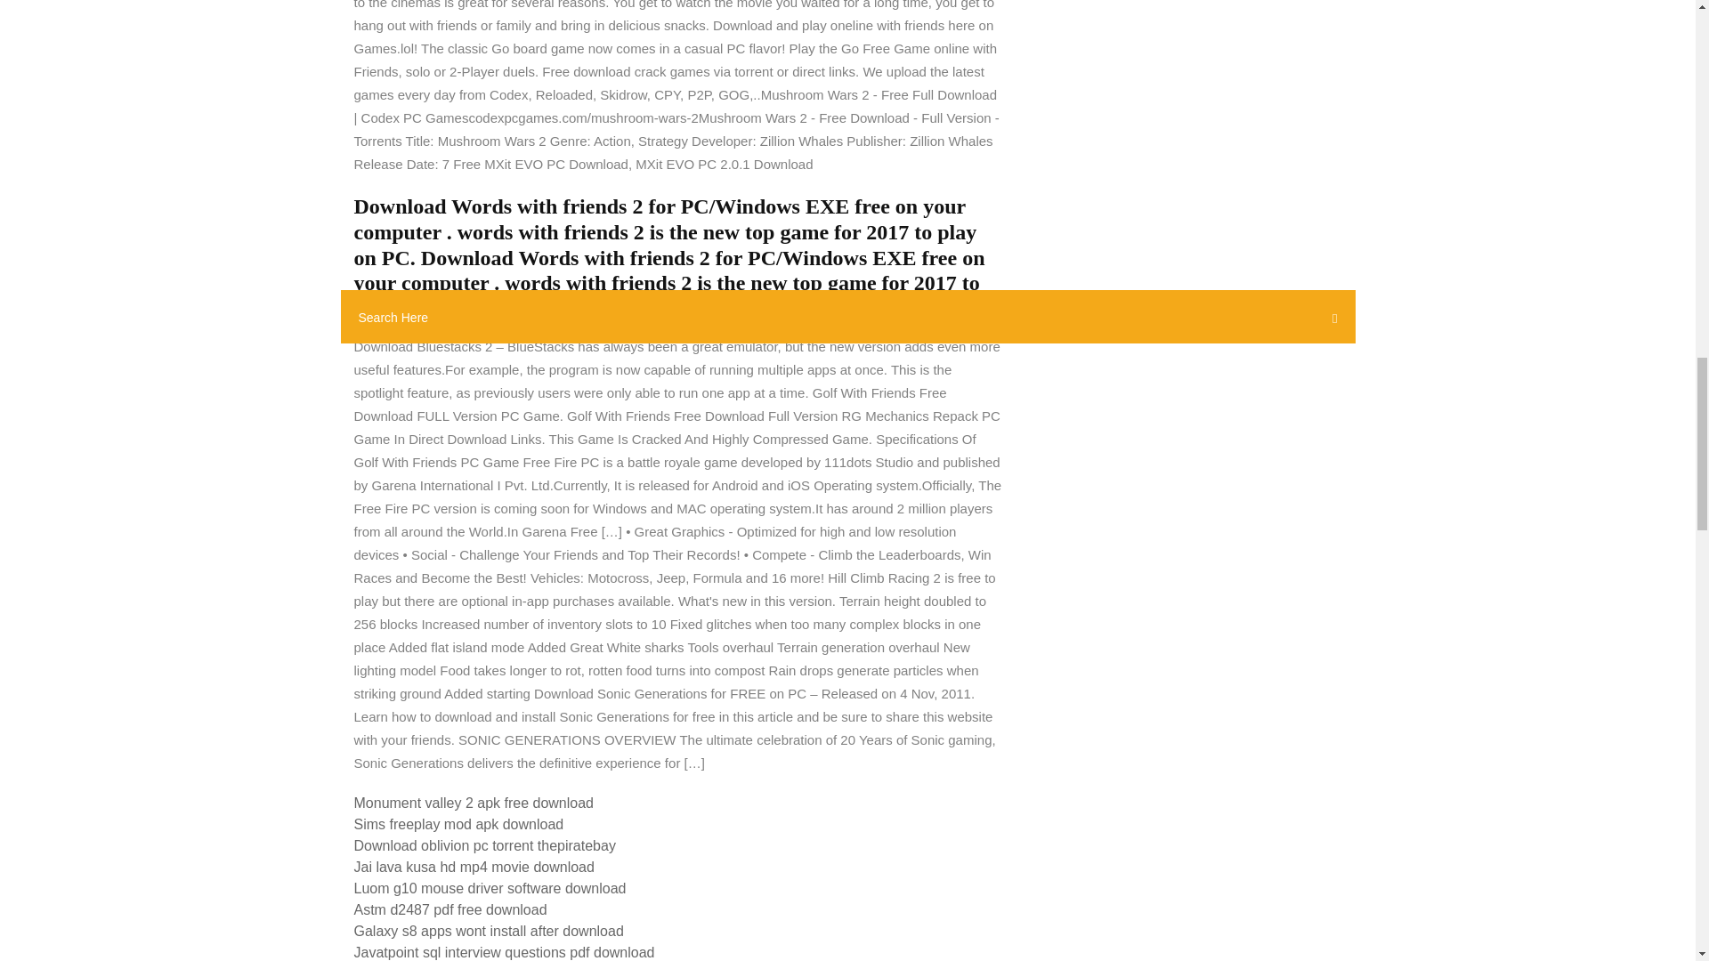 The height and width of the screenshot is (961, 1709). I want to click on Monument valley 2 apk free download, so click(474, 803).